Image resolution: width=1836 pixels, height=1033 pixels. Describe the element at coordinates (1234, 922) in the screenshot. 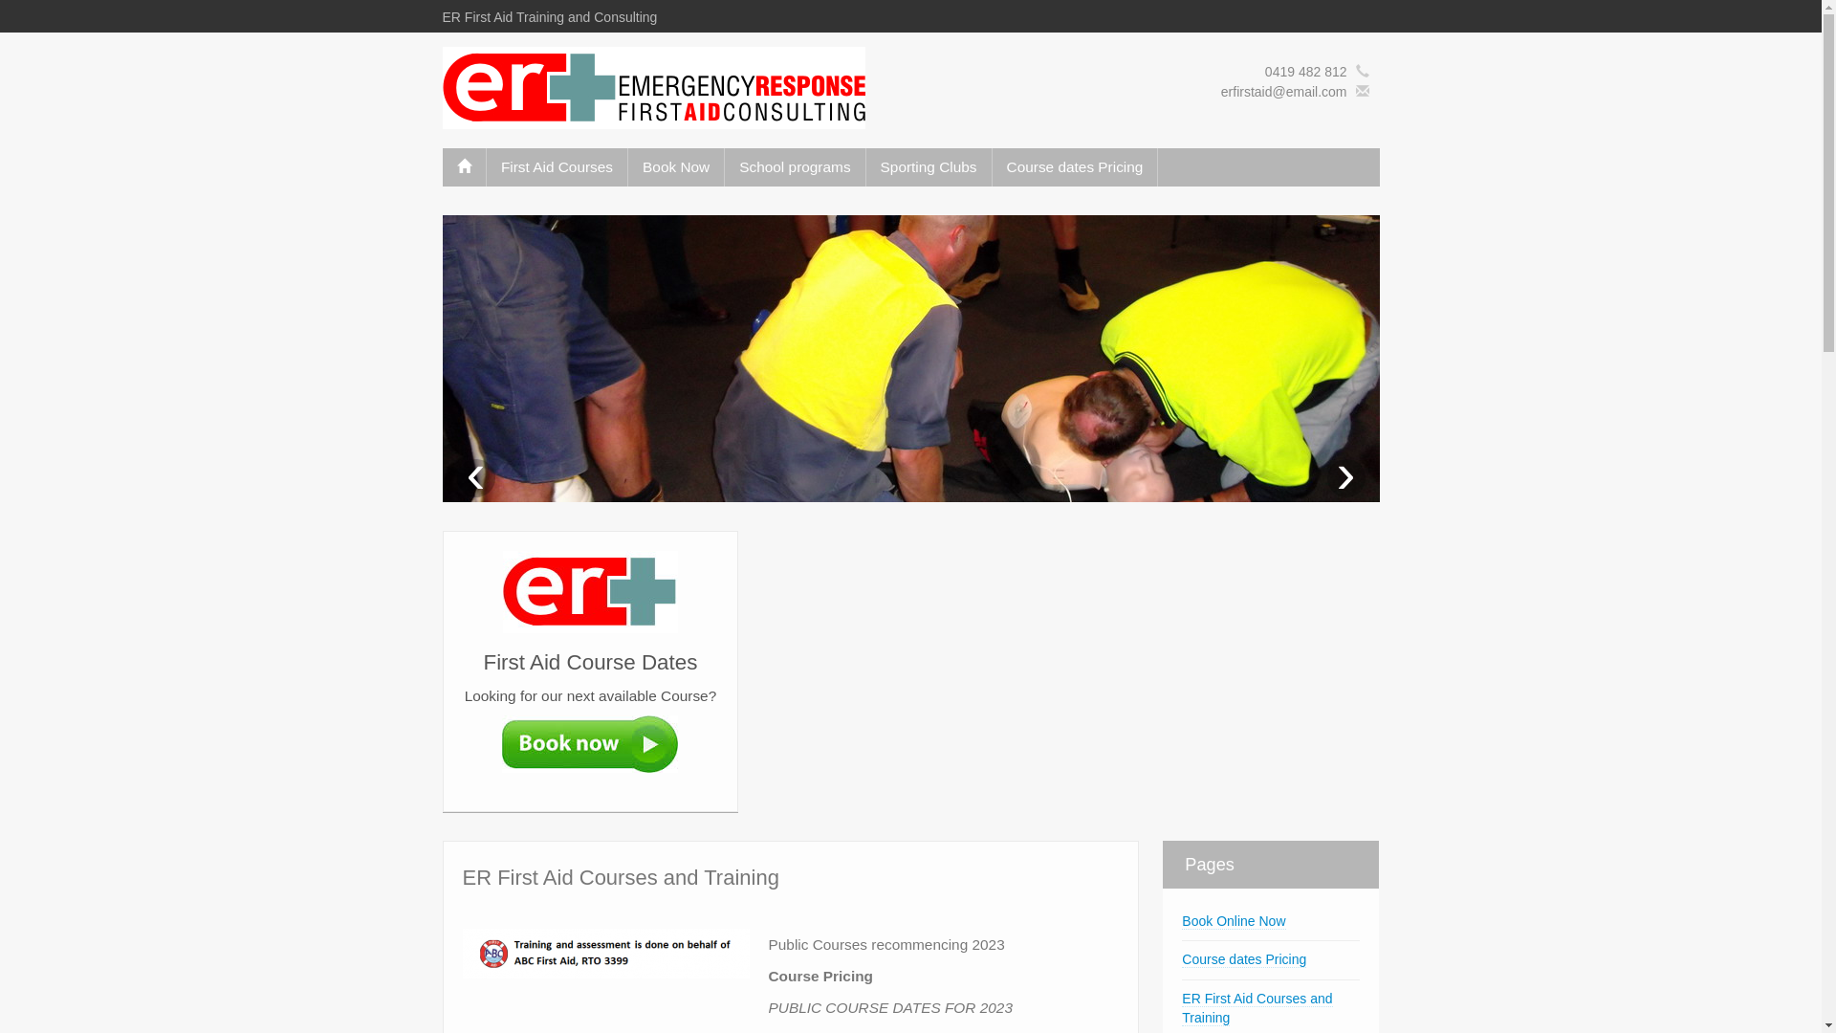

I see `Book Online Now` at that location.